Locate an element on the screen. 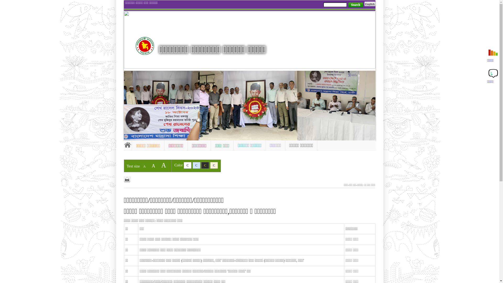 The width and height of the screenshot is (503, 283). C is located at coordinates (214, 165).